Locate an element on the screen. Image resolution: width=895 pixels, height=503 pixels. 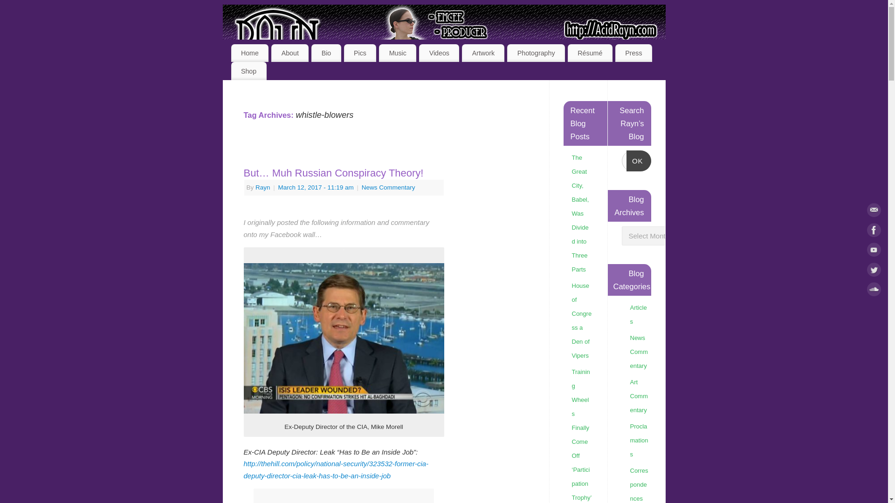
Shop is located at coordinates (249, 70).